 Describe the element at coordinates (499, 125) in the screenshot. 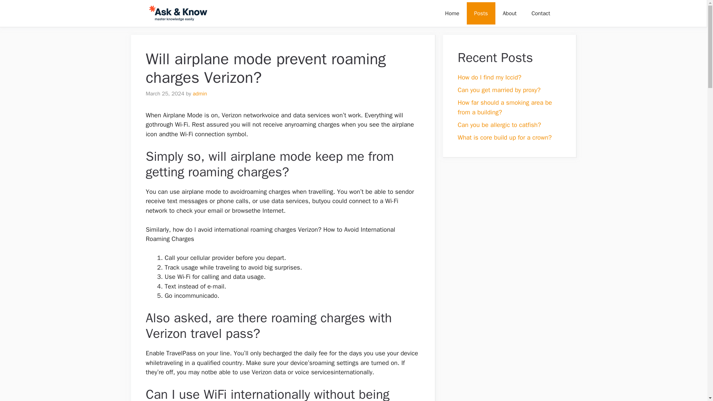

I see `Can you be allergic to catfish?` at that location.